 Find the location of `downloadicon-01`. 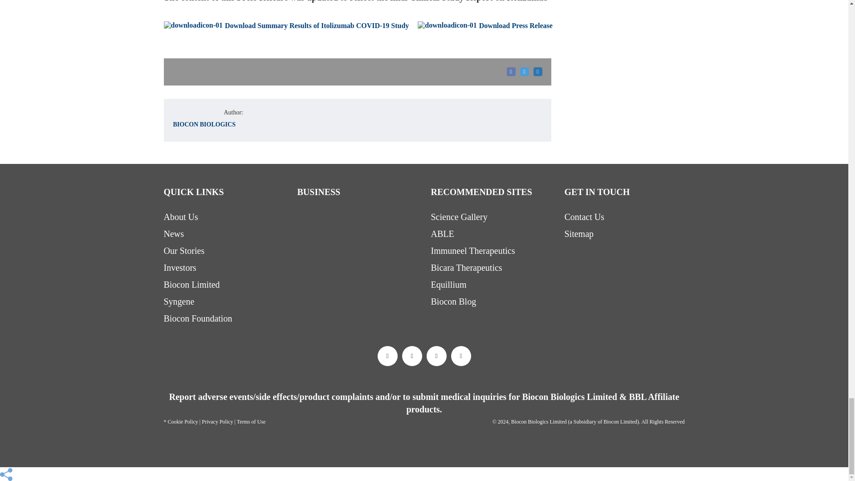

downloadicon-01 is located at coordinates (447, 25).